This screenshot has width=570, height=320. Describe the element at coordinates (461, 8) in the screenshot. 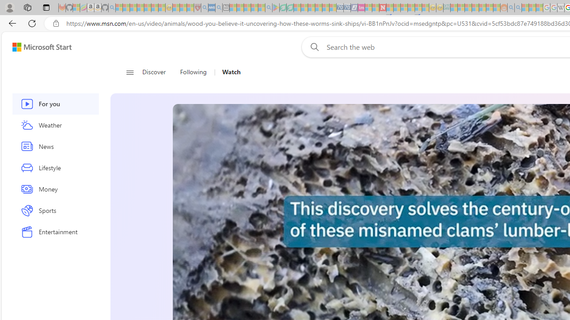

I see `Microsoft account | Privacy - Sleeping` at that location.